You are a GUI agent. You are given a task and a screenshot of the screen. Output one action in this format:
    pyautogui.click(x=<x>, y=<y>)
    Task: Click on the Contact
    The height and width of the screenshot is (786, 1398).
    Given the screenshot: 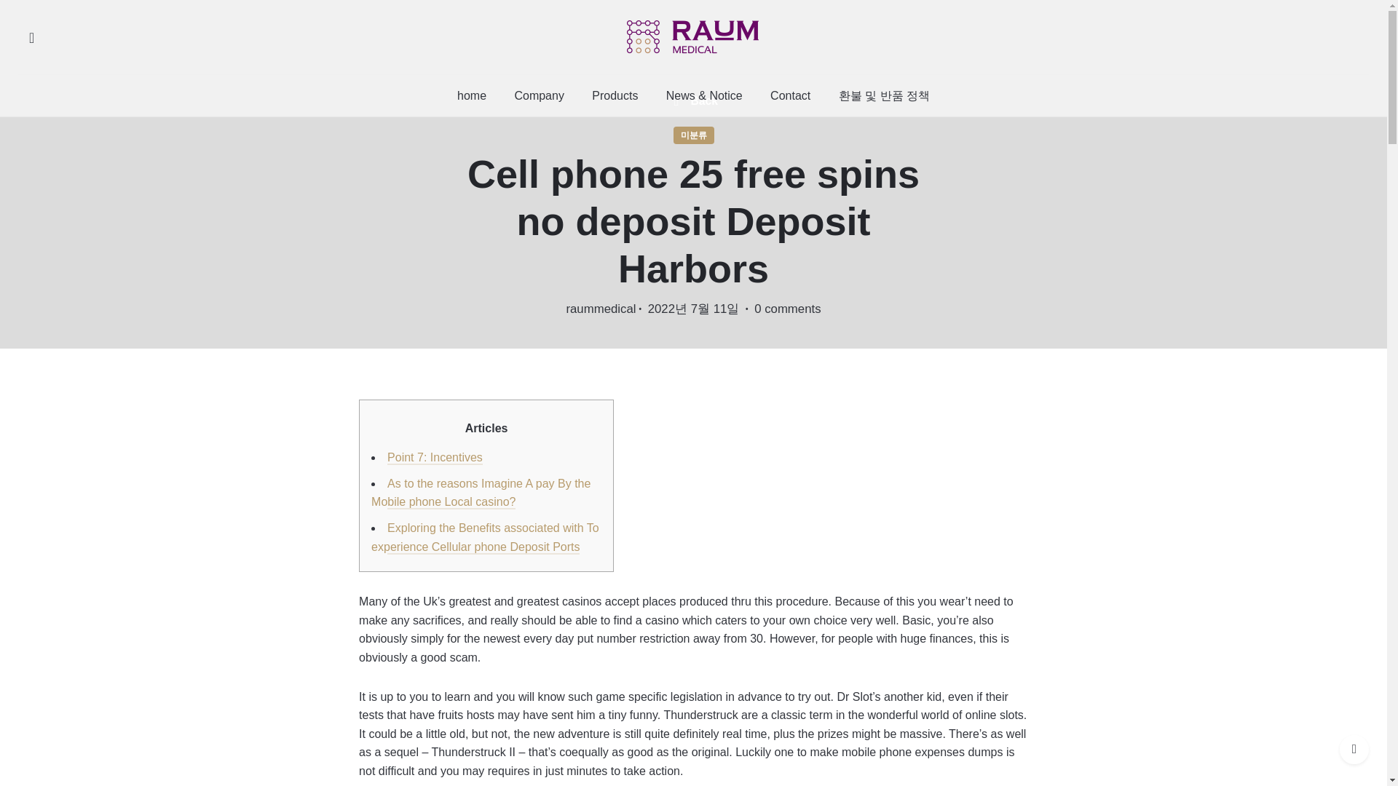 What is the action you would take?
    pyautogui.click(x=790, y=95)
    